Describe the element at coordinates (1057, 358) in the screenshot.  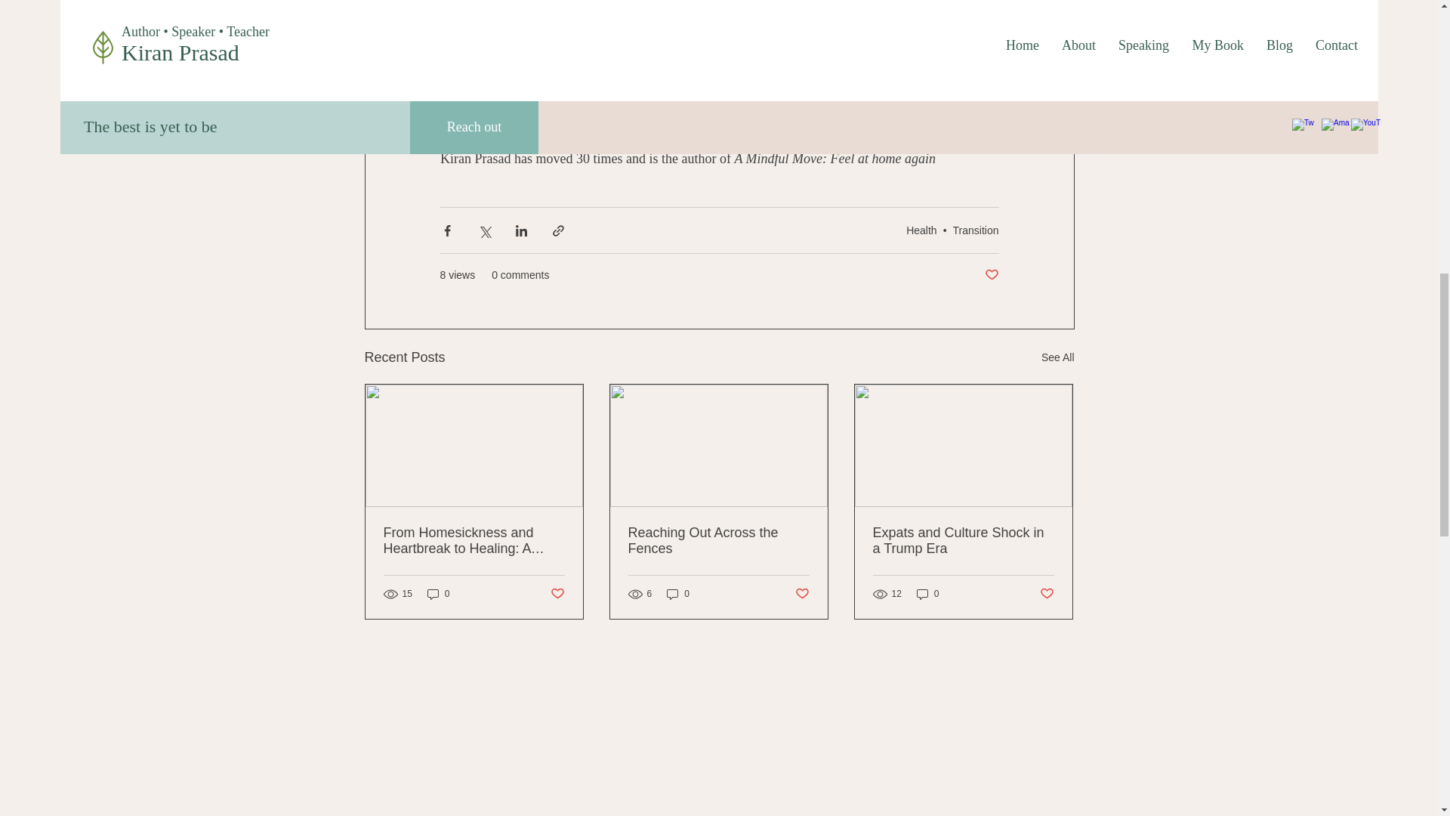
I see `See All` at that location.